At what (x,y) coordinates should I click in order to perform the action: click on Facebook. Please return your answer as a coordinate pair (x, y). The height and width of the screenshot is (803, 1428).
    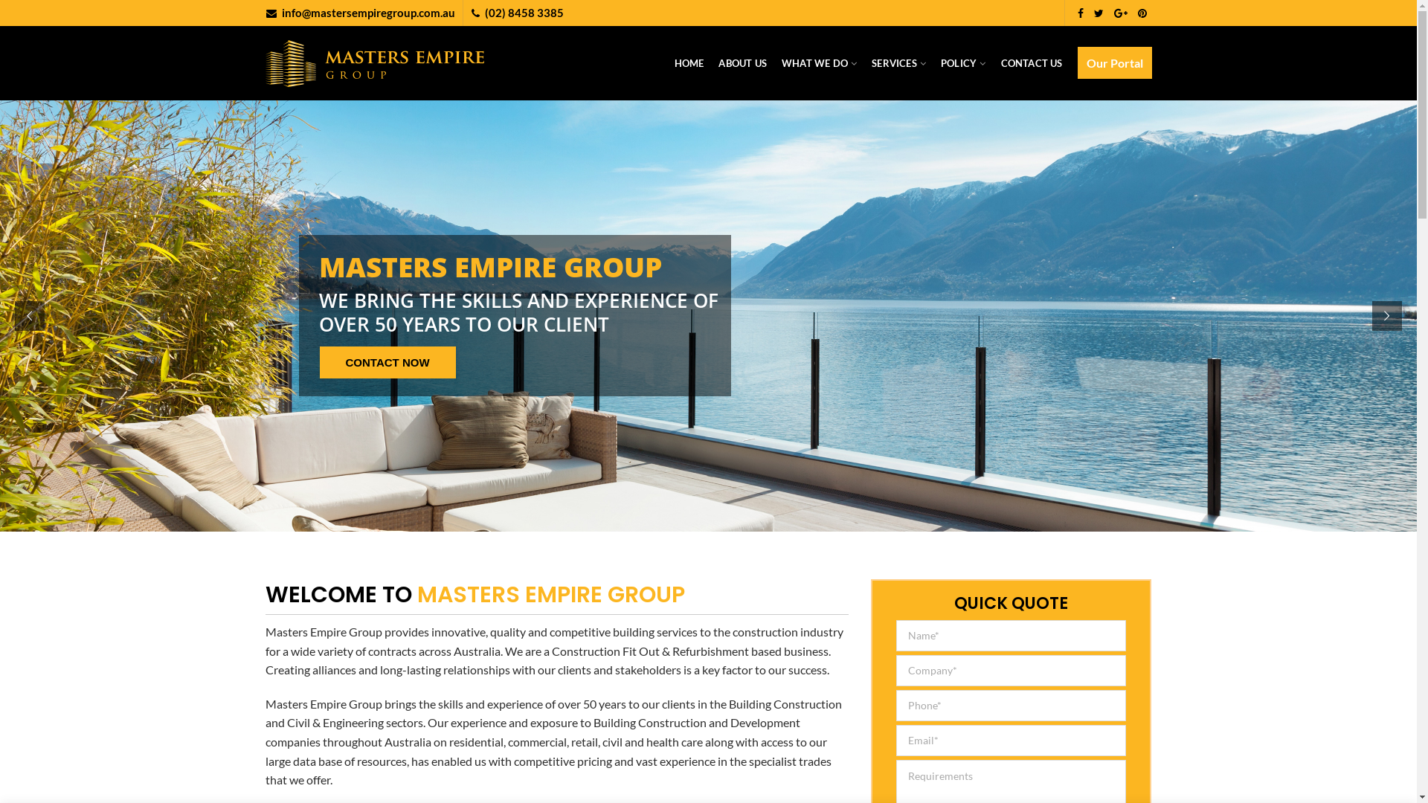
    Looking at the image, I should click on (1081, 13).